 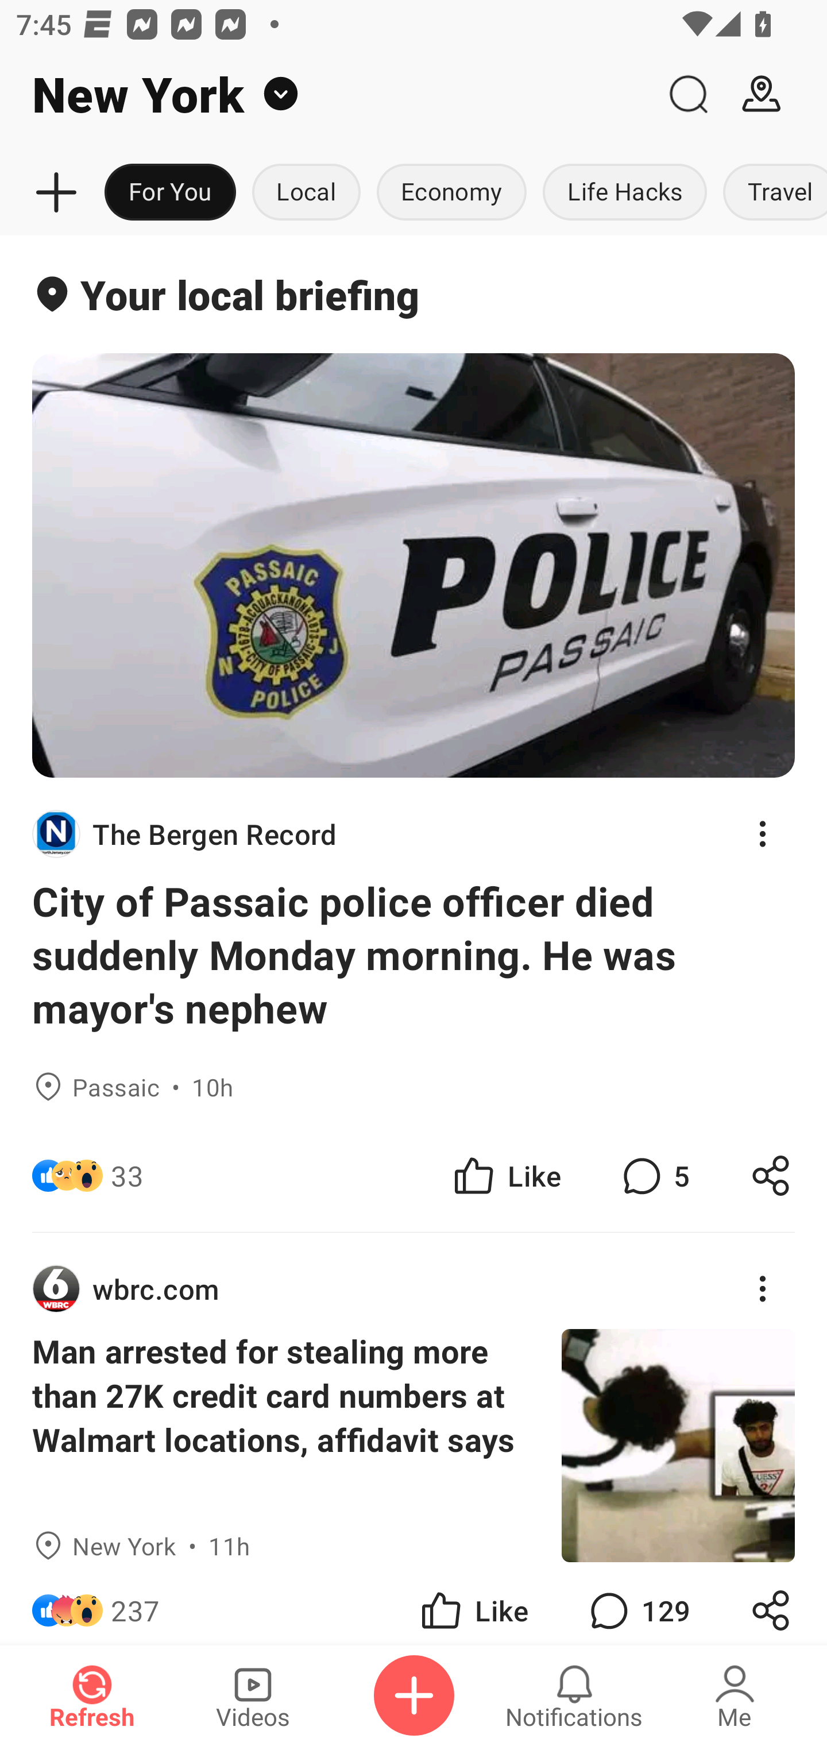 What do you see at coordinates (451, 193) in the screenshot?
I see `Economy` at bounding box center [451, 193].